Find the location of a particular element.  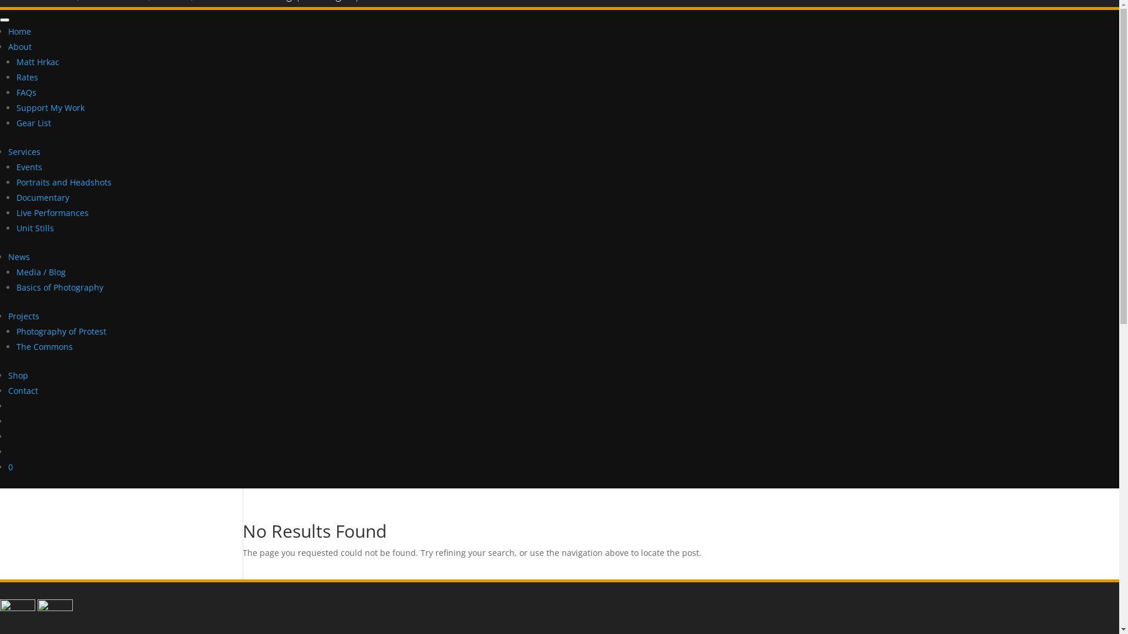

Documentary is located at coordinates (43, 197).